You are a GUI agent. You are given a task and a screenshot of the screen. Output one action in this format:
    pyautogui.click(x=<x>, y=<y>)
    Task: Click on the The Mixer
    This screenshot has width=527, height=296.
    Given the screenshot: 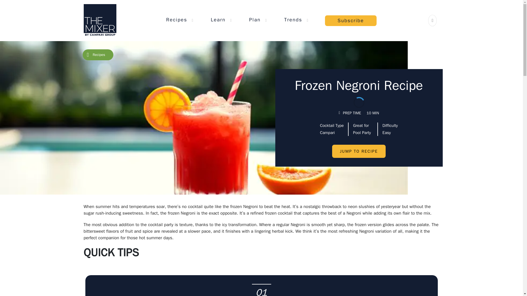 What is the action you would take?
    pyautogui.click(x=99, y=20)
    